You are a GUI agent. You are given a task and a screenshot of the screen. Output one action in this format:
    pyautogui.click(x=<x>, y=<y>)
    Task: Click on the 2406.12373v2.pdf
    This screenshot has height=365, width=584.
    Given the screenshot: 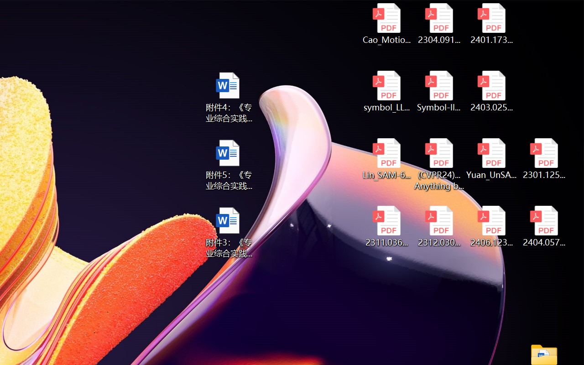 What is the action you would take?
    pyautogui.click(x=492, y=226)
    